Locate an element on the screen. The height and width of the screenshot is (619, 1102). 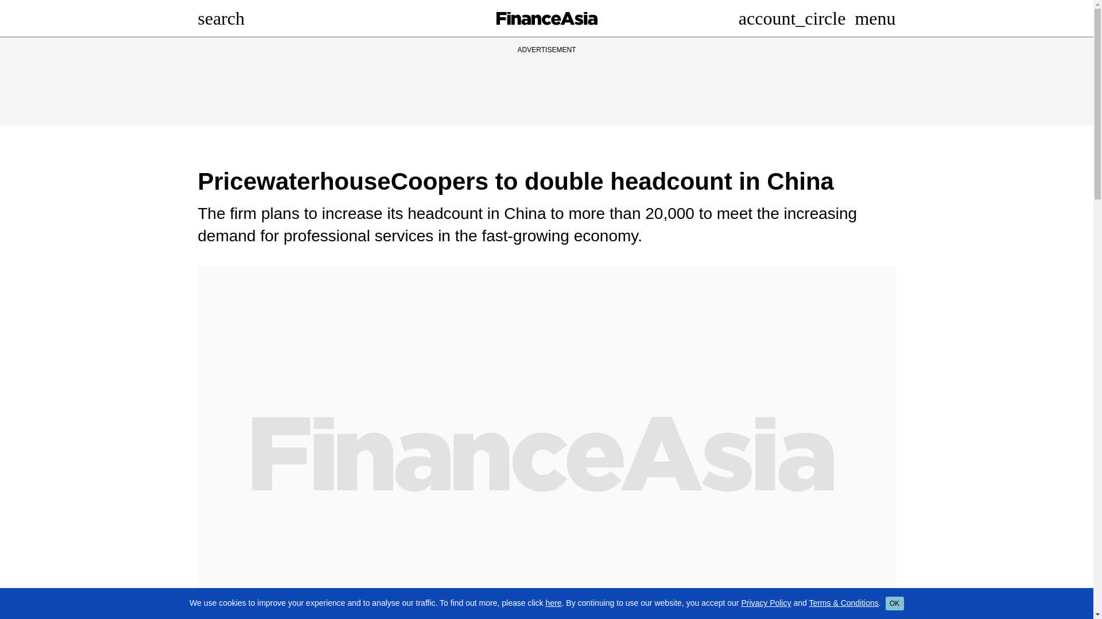
Menu is located at coordinates (875, 18).